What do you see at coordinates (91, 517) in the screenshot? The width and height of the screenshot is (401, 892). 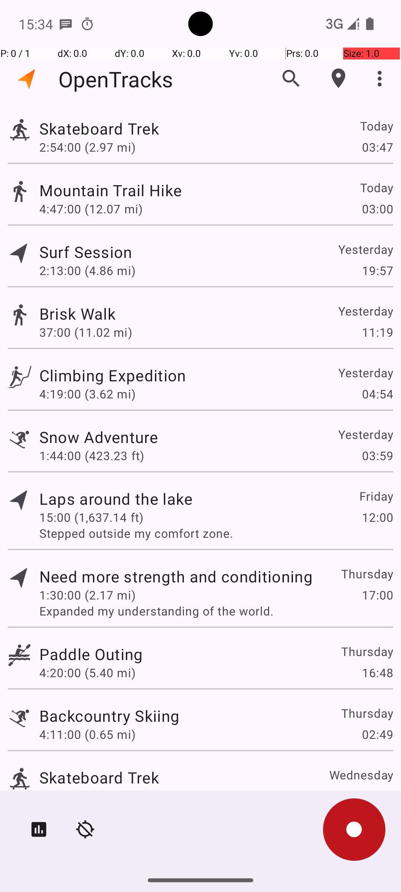 I see `15:00 (1,637.14 ft)` at bounding box center [91, 517].